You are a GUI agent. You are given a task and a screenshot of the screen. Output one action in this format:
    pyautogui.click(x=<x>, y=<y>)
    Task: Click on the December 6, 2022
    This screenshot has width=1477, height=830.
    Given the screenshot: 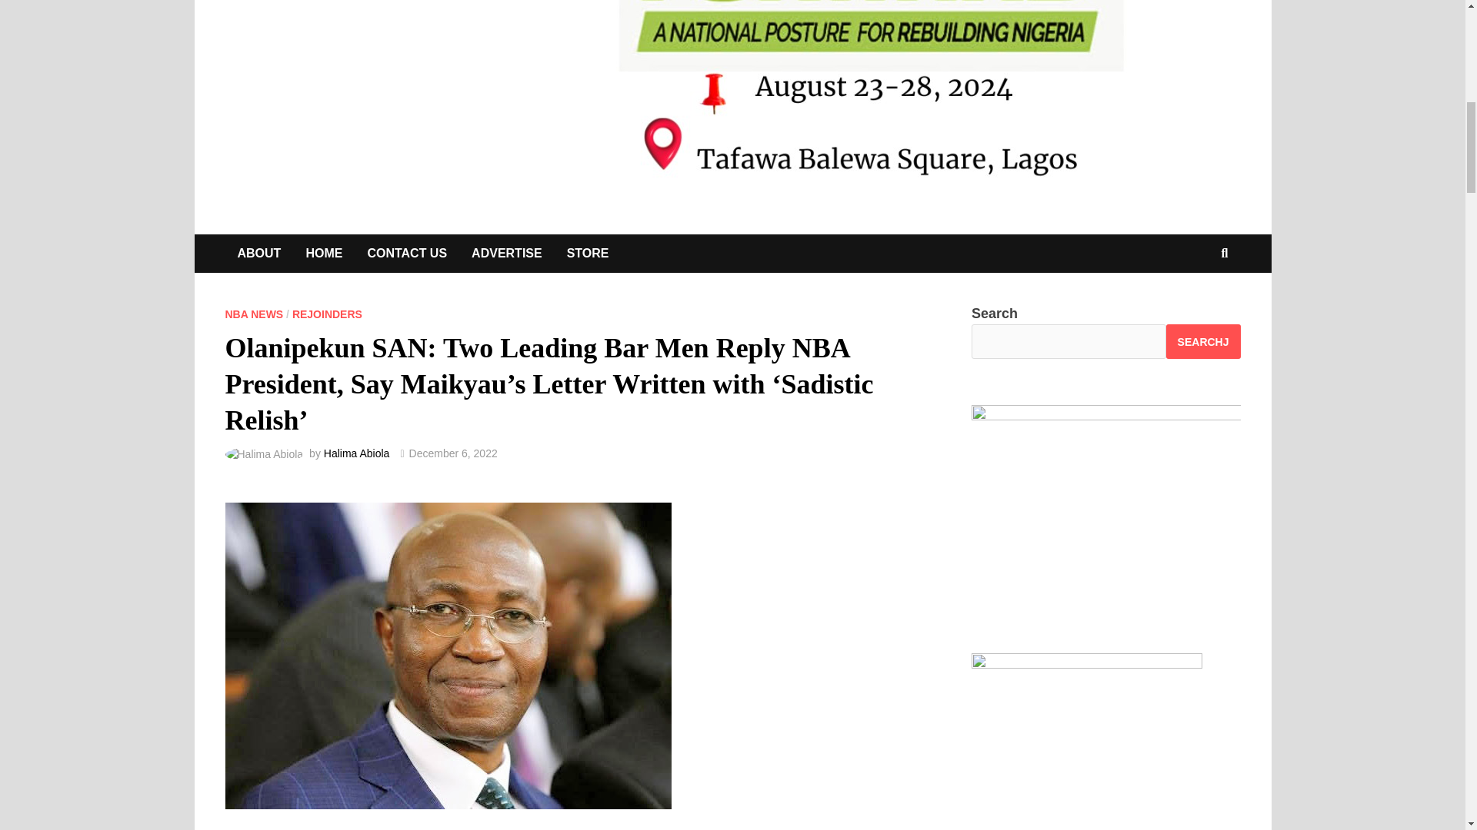 What is the action you would take?
    pyautogui.click(x=453, y=453)
    